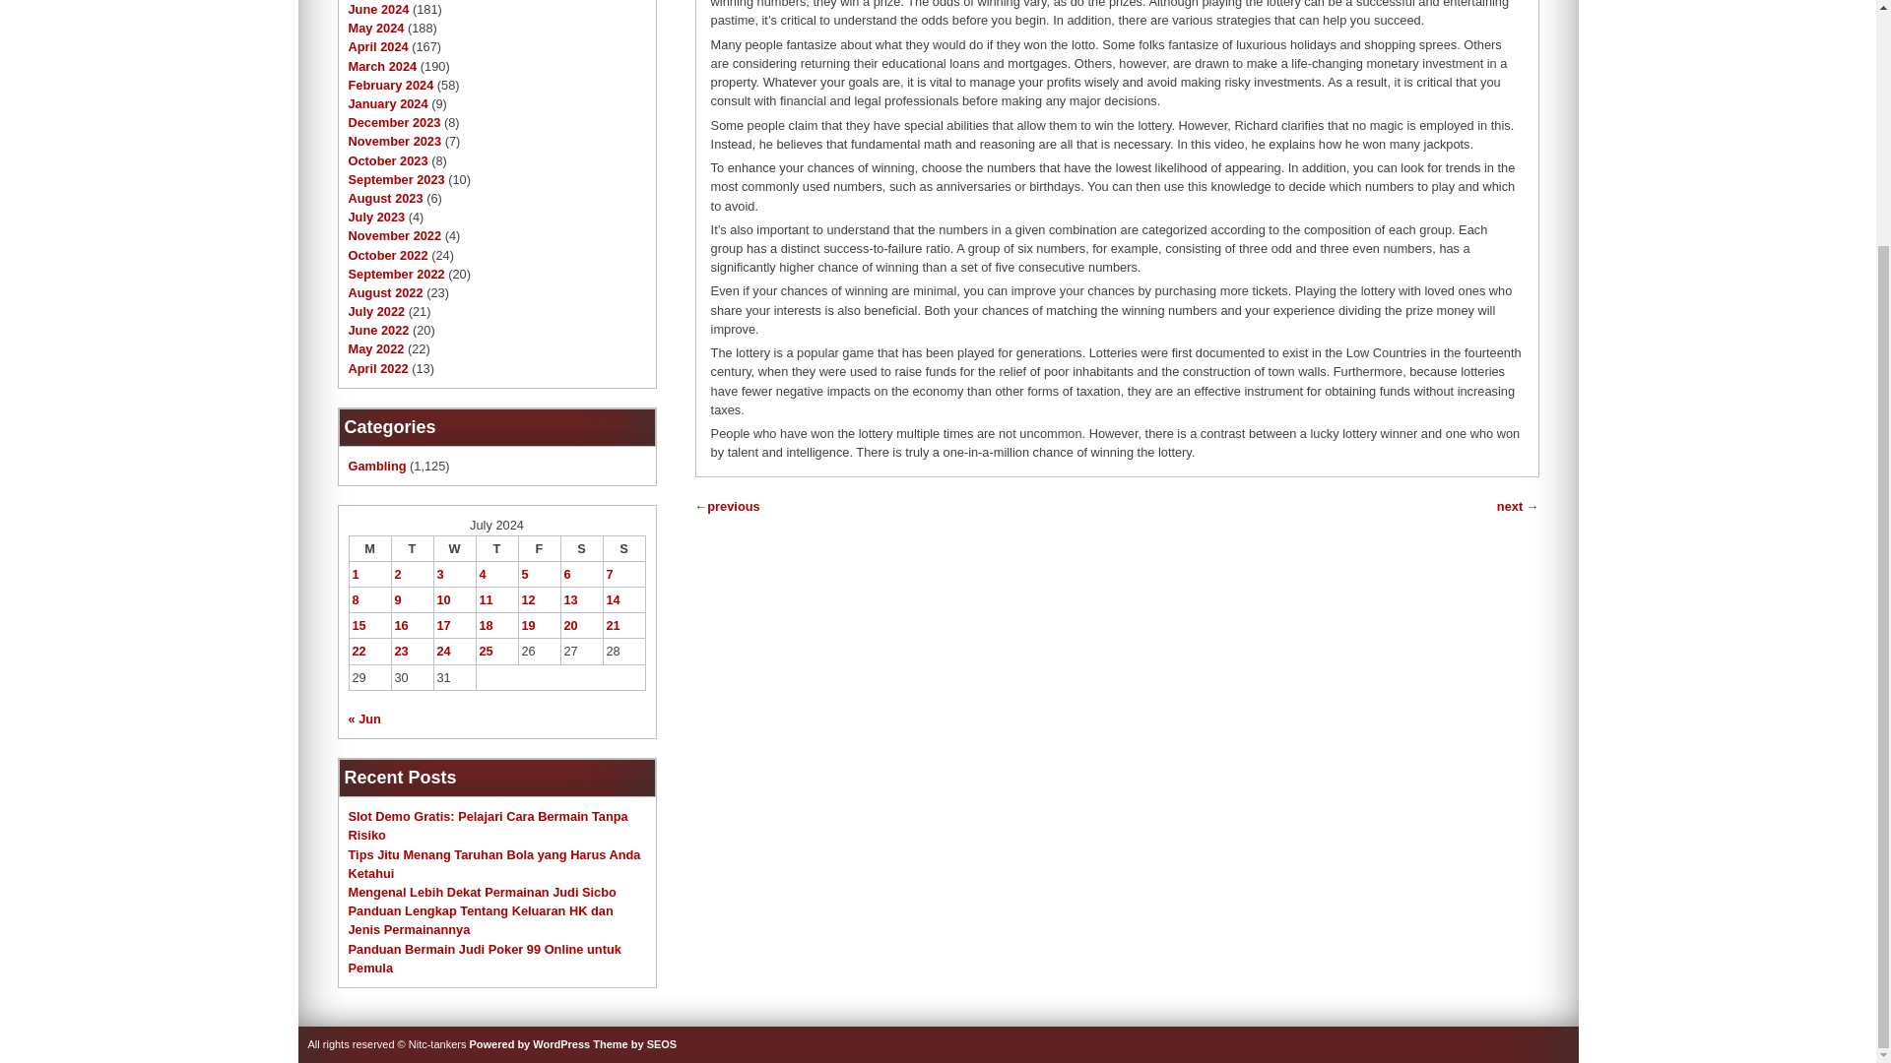 The image size is (1891, 1063). Describe the element at coordinates (388, 104) in the screenshot. I see `January 2024` at that location.